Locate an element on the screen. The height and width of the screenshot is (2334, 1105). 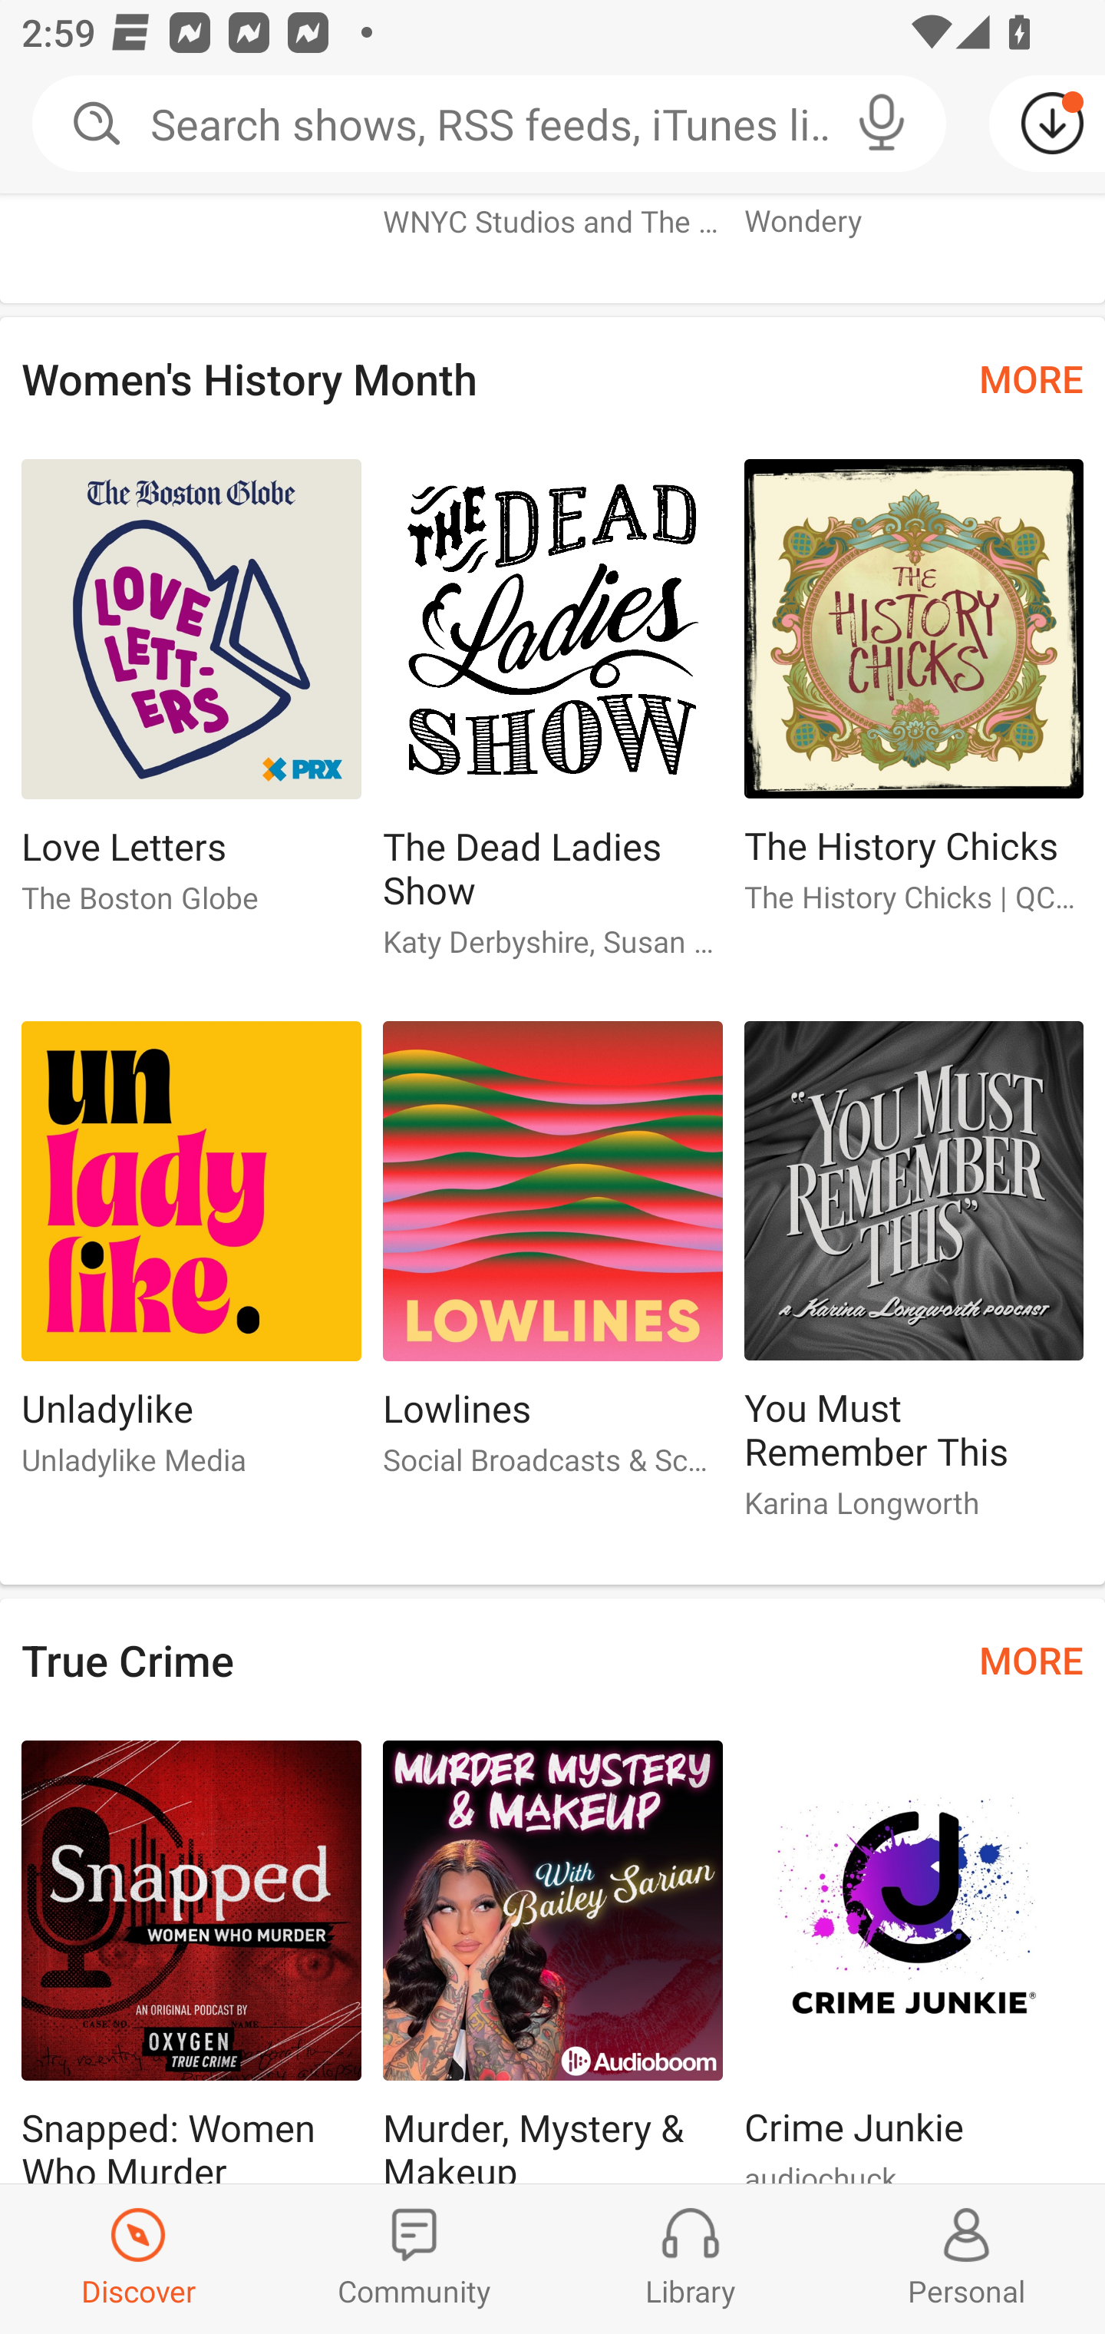
Crime Junkie Crime Junkie audiochuck is located at coordinates (914, 1962).